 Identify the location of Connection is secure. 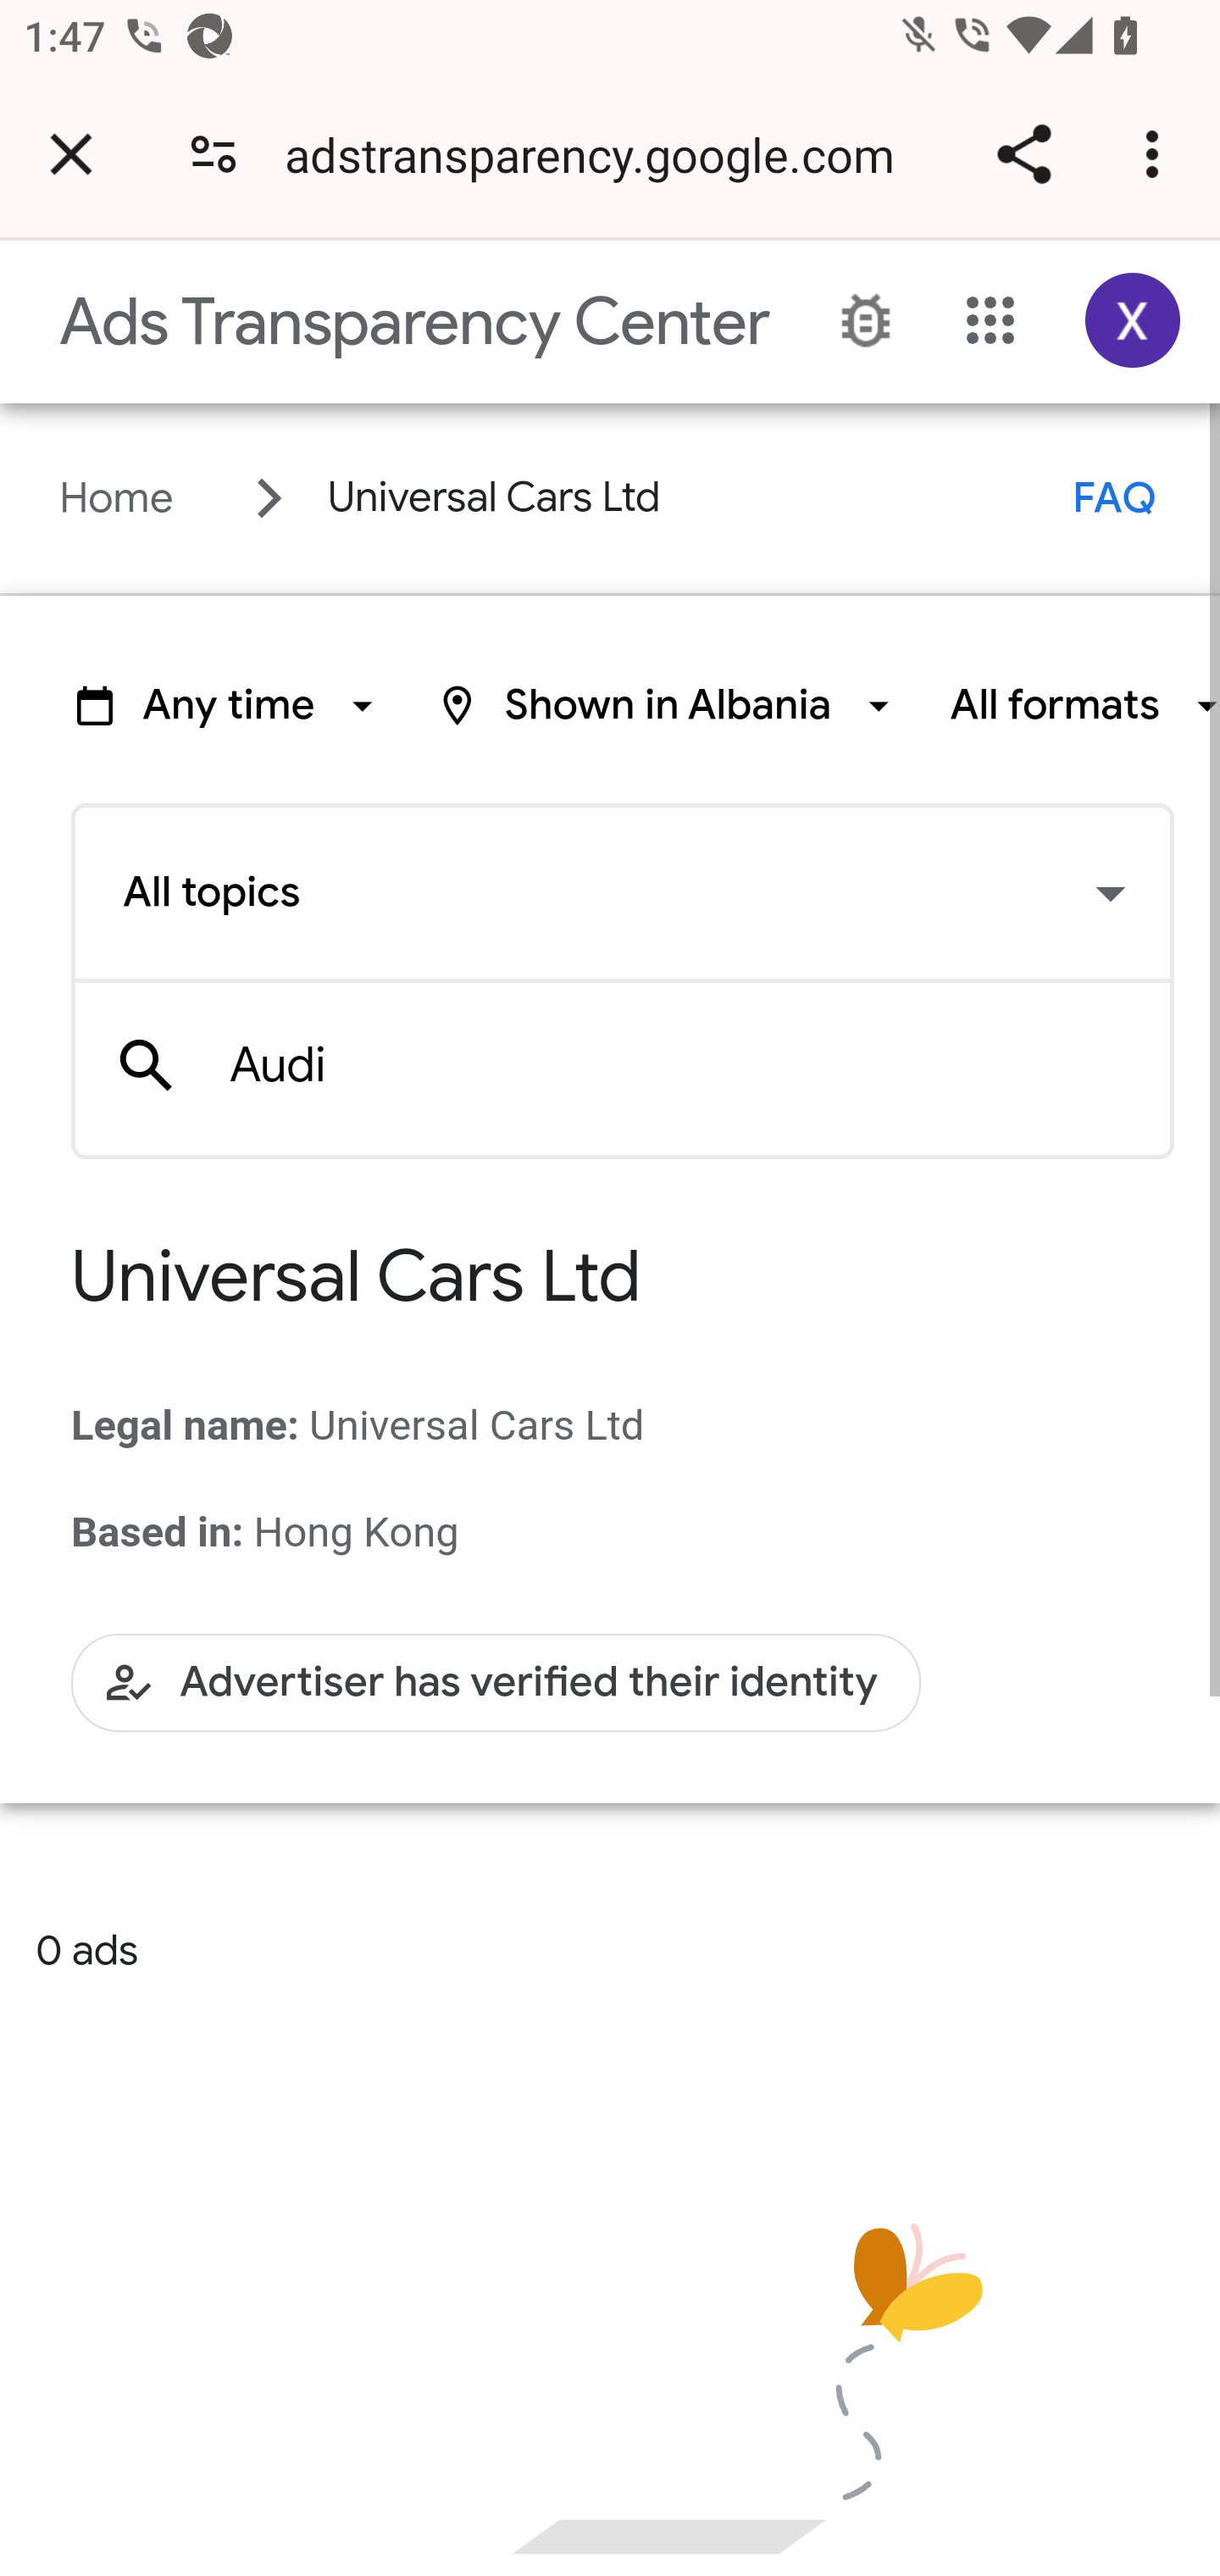
(213, 154).